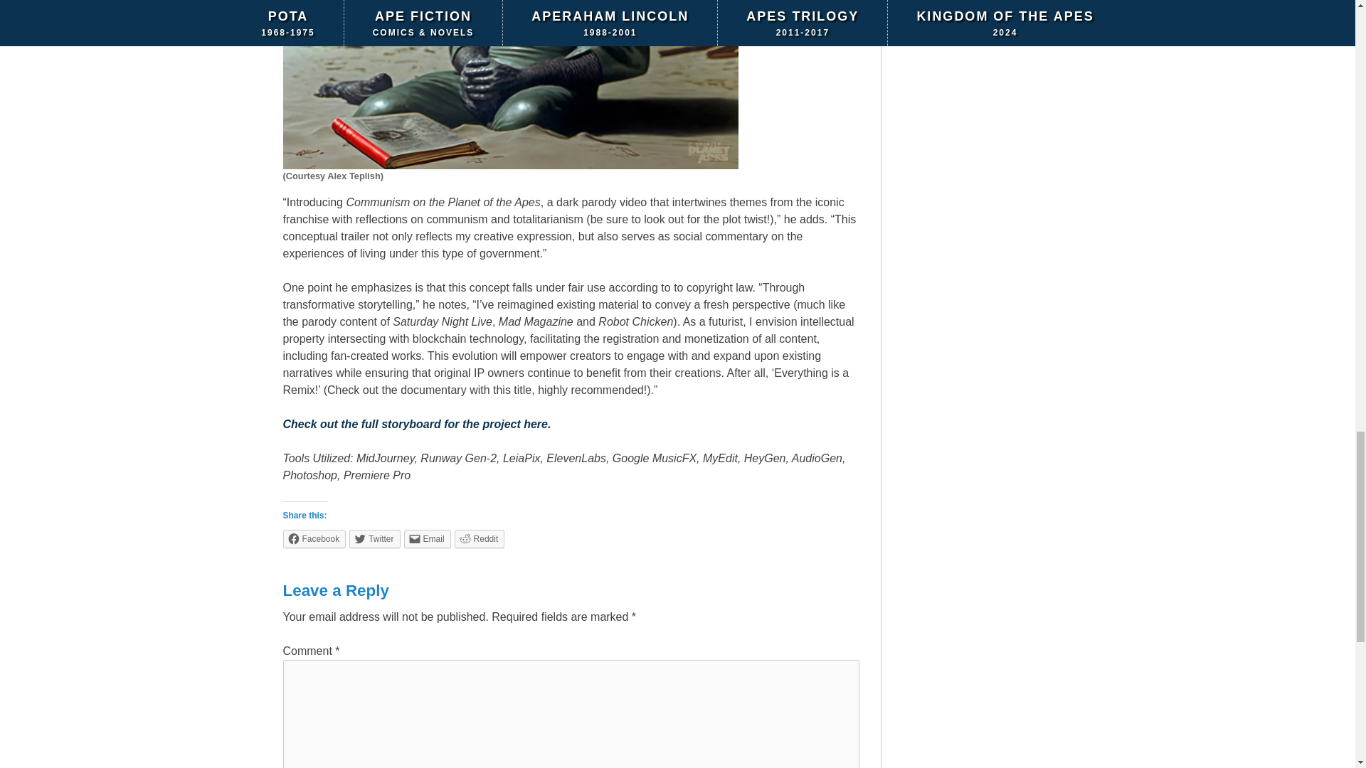  Describe the element at coordinates (427, 538) in the screenshot. I see `Email` at that location.